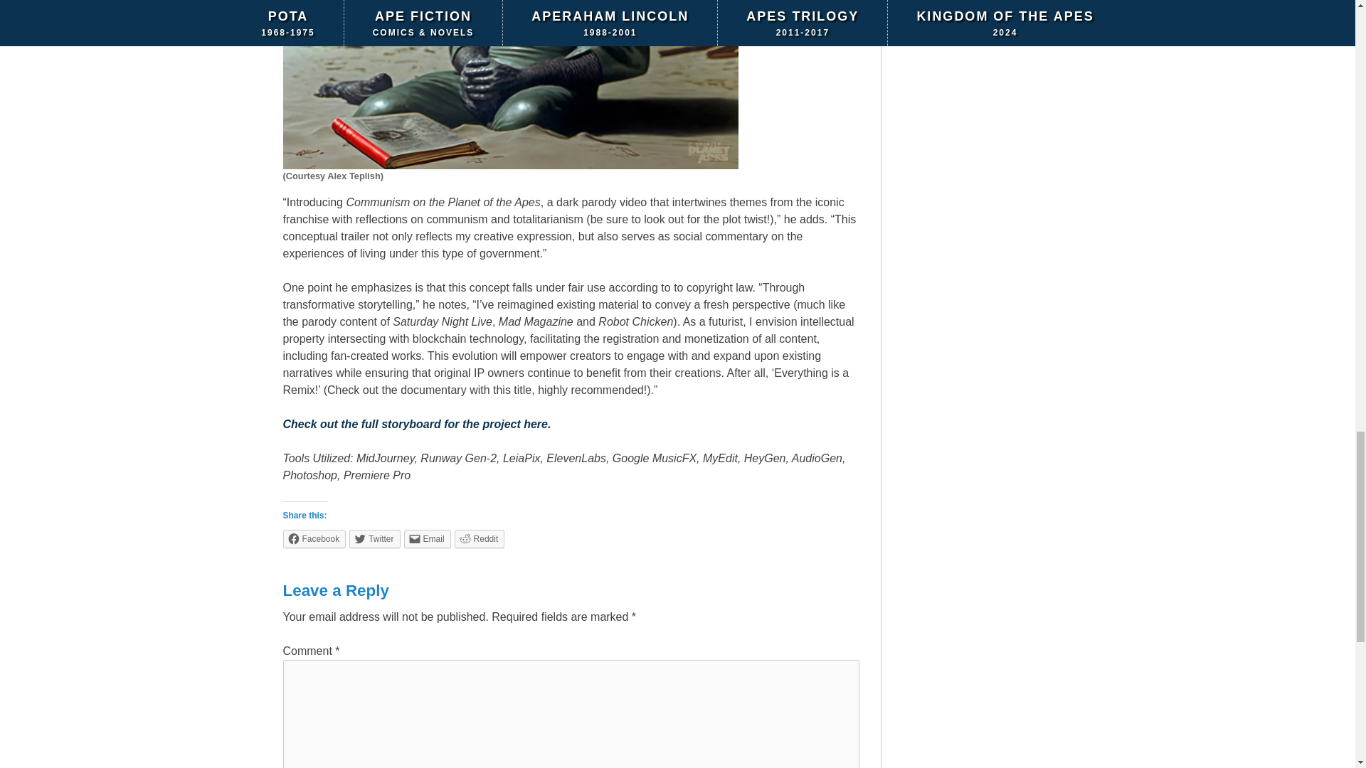  Describe the element at coordinates (427, 538) in the screenshot. I see `Email` at that location.